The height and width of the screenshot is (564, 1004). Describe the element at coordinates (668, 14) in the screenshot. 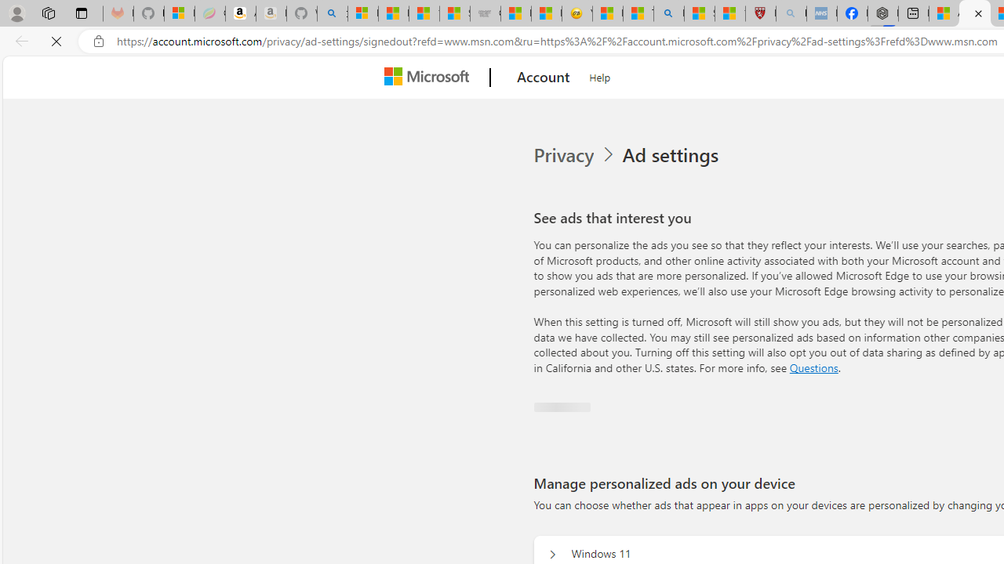

I see `Bing` at that location.